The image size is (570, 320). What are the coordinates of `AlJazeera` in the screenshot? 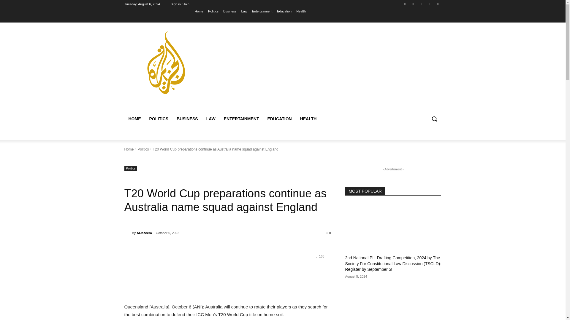 It's located at (144, 233).